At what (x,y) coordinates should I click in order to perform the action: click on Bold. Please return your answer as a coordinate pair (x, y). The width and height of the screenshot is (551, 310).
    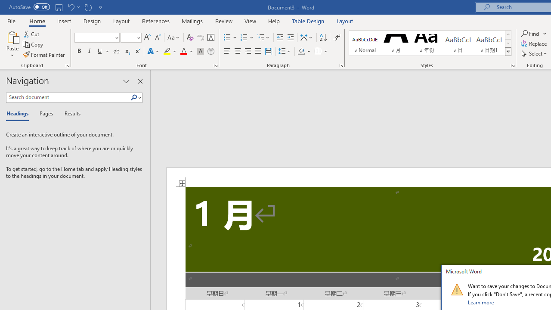
    Looking at the image, I should click on (79, 52).